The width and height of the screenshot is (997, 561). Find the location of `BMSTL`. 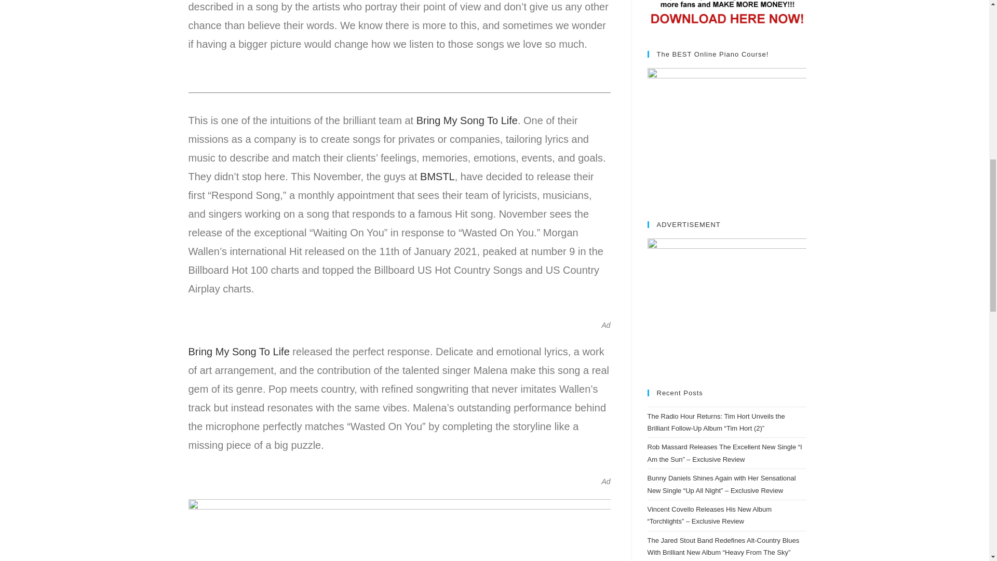

BMSTL is located at coordinates (437, 177).